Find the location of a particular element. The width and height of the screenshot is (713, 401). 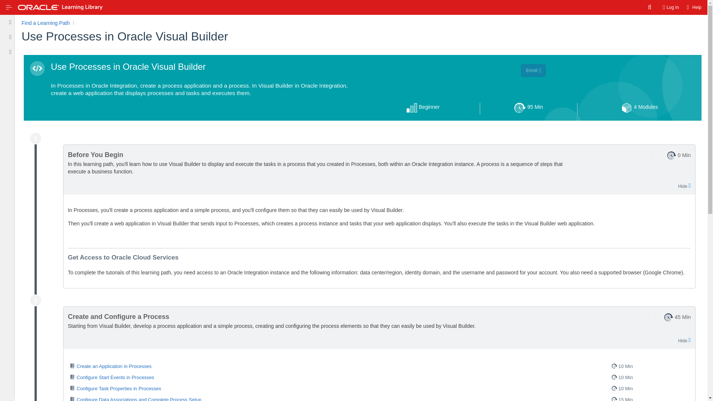

Help is located at coordinates (379, 366).